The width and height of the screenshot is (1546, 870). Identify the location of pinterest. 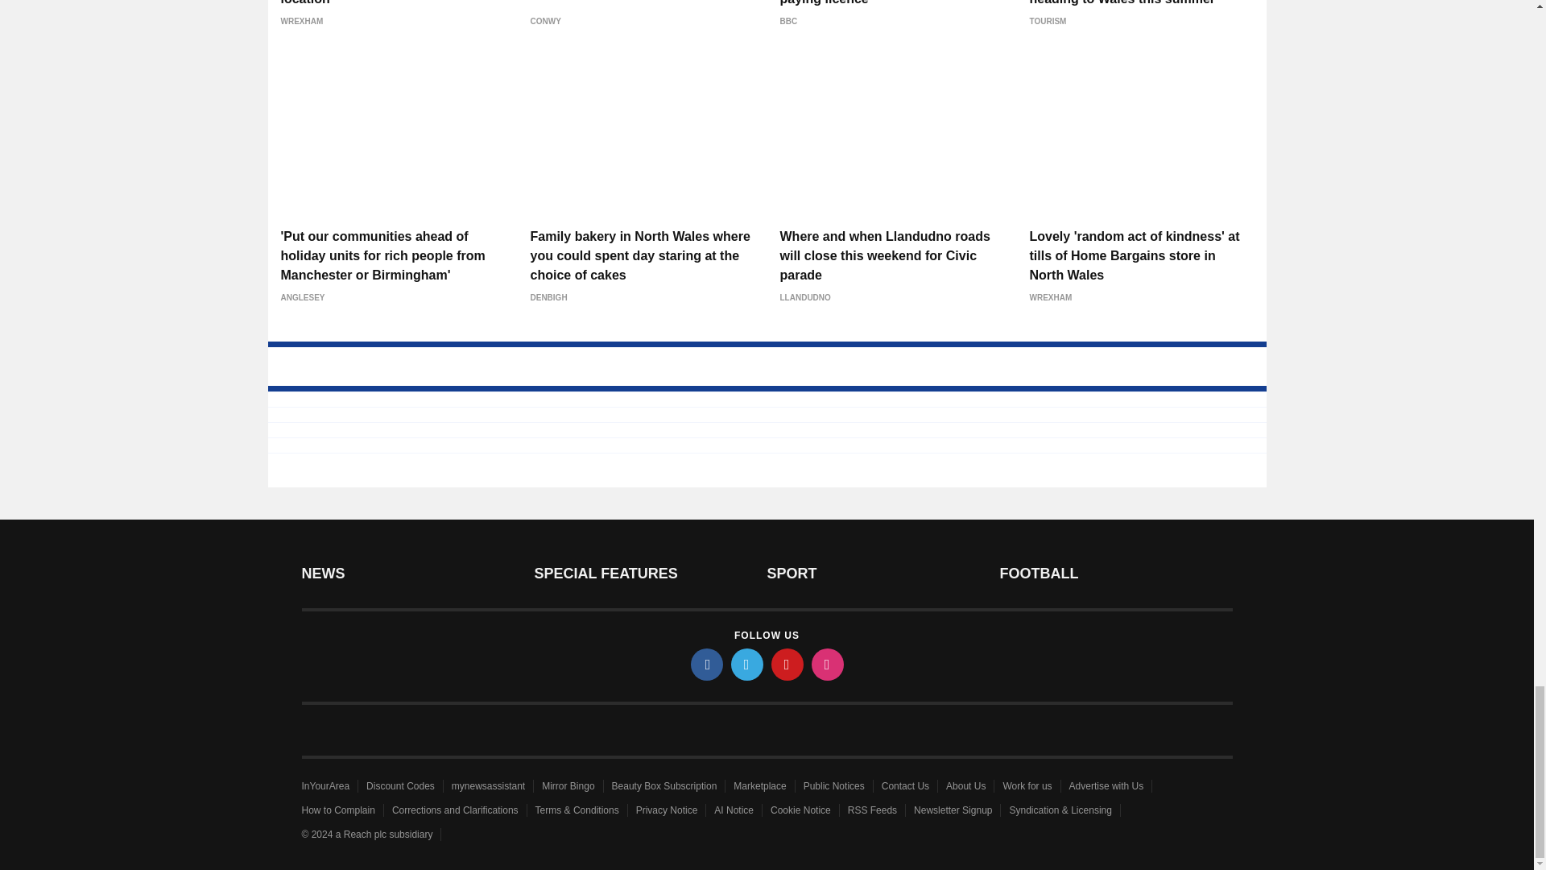
(787, 664).